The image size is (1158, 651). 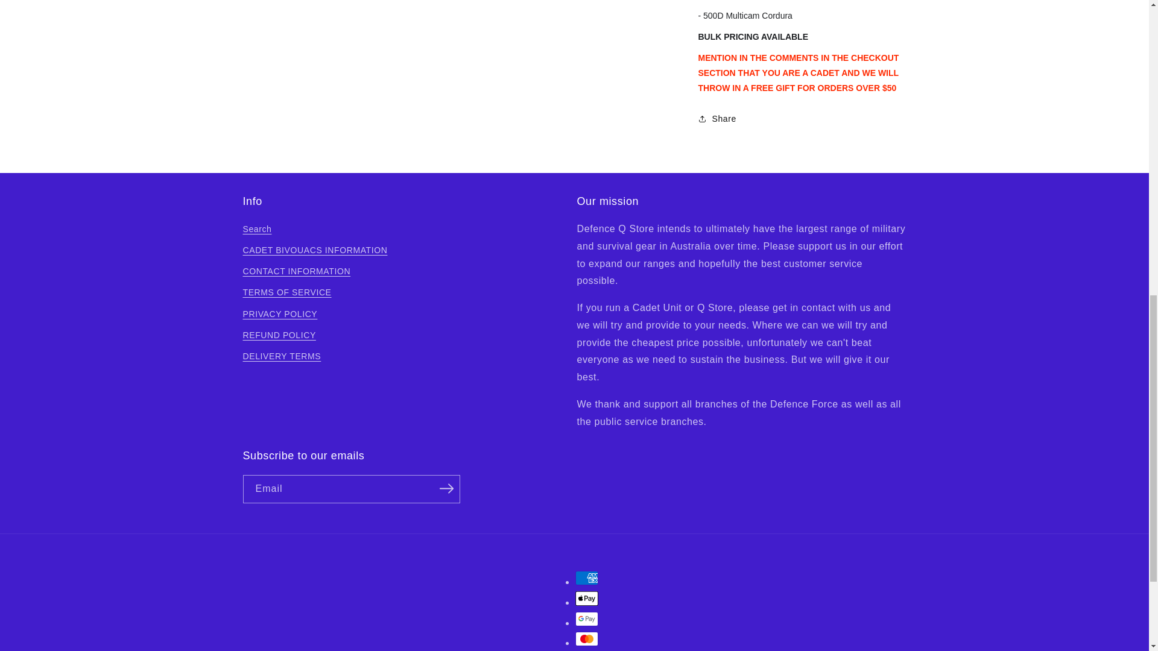 What do you see at coordinates (587, 577) in the screenshot?
I see `American Express` at bounding box center [587, 577].